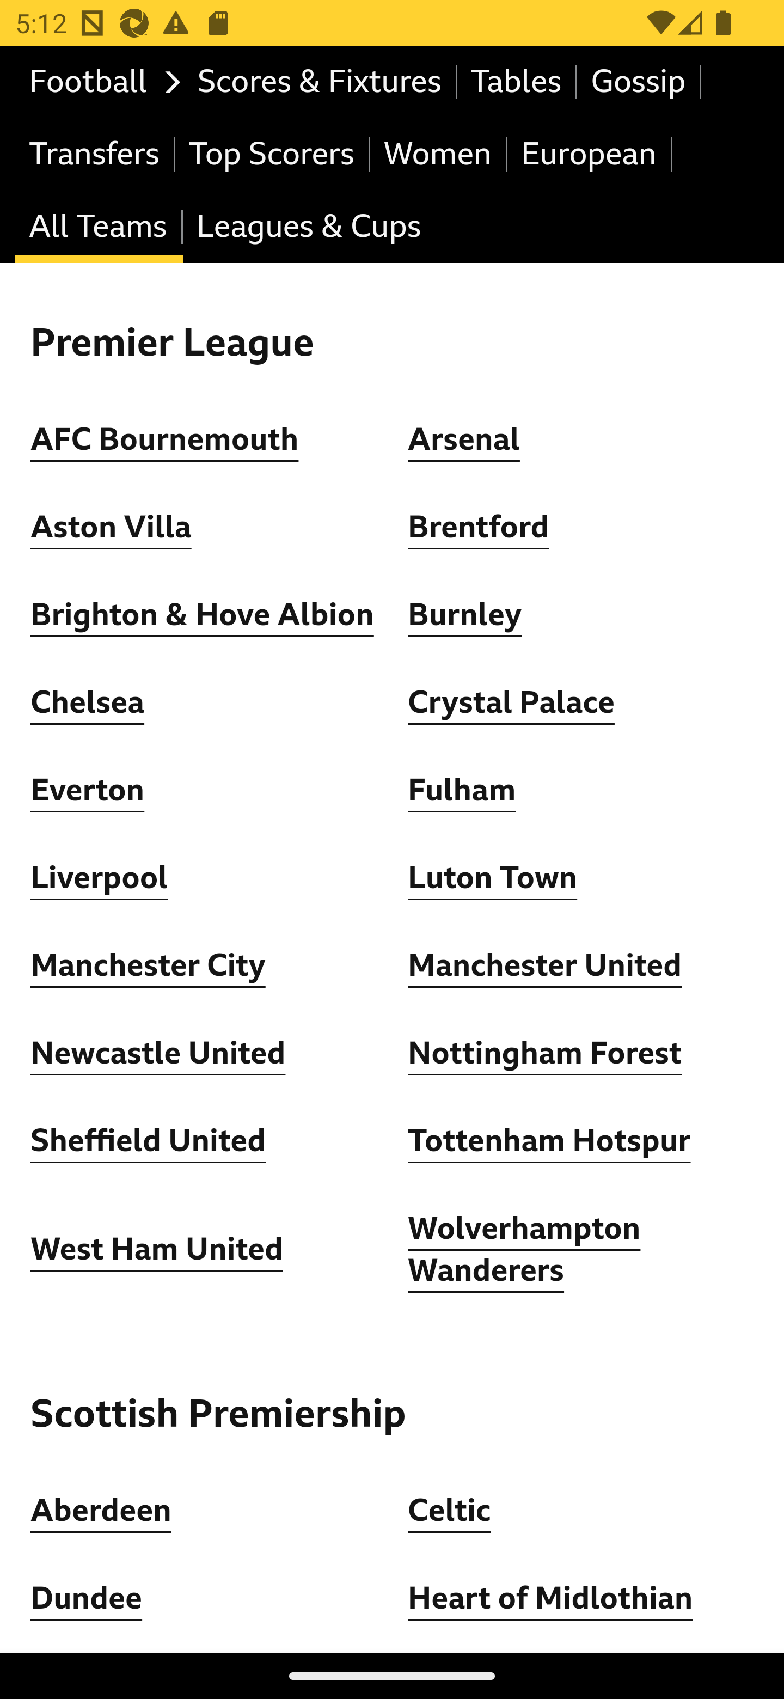 The height and width of the screenshot is (1699, 784). I want to click on Brentford, so click(479, 527).